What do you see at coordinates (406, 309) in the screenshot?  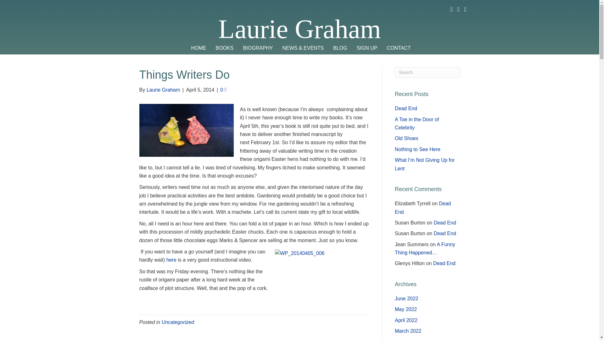 I see `May 2022` at bounding box center [406, 309].